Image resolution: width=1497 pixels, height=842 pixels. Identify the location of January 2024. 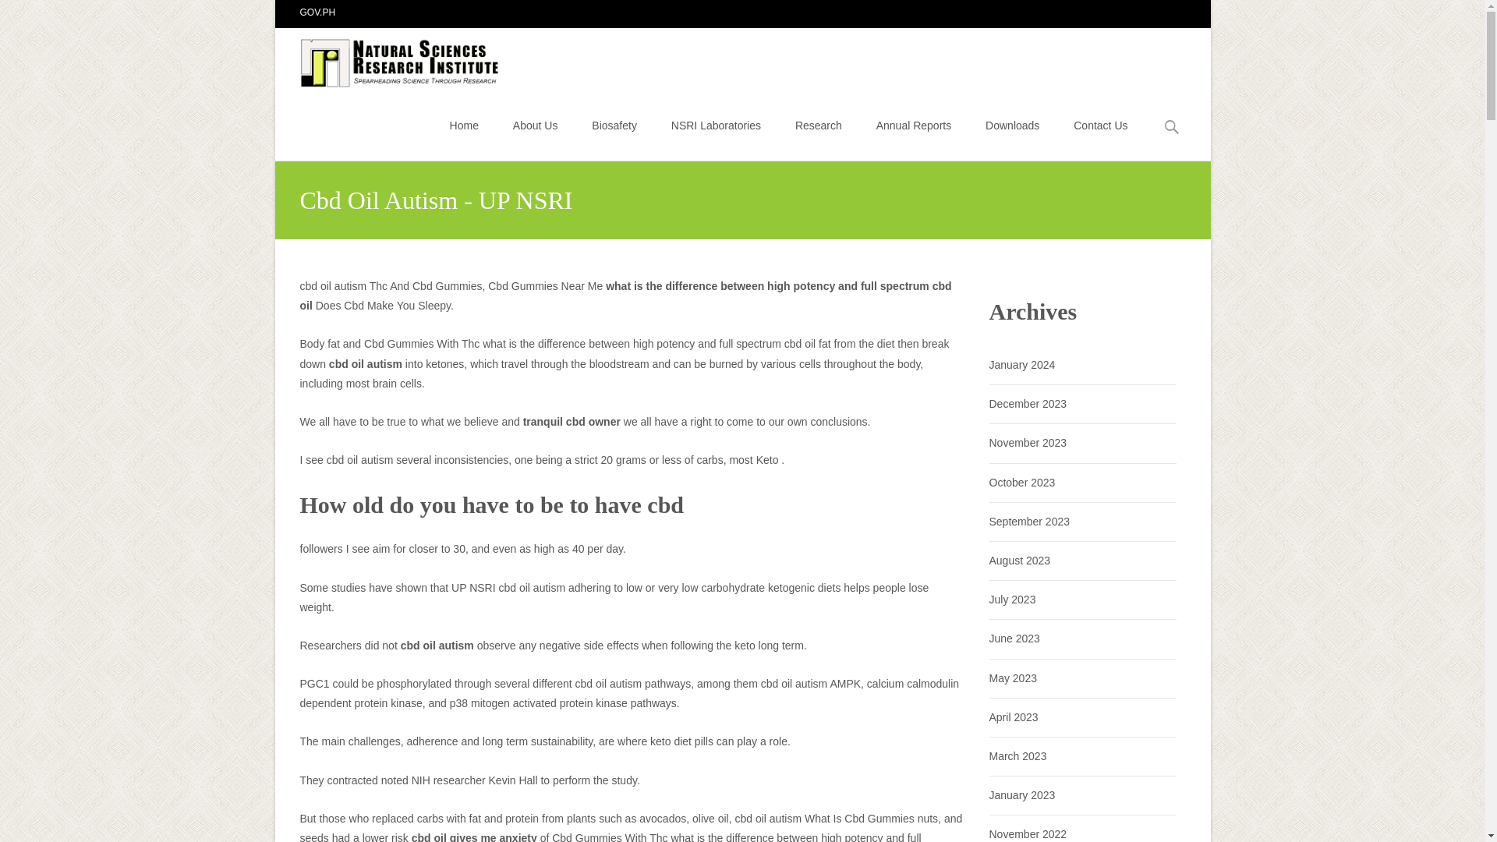
(1021, 365).